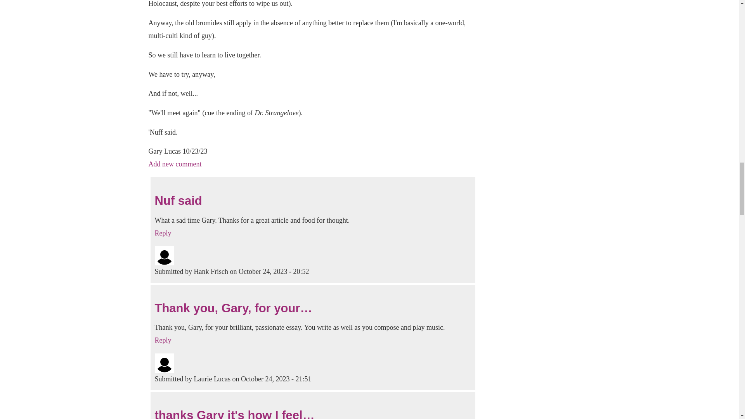  I want to click on Share your thoughts and opinions., so click(175, 164).